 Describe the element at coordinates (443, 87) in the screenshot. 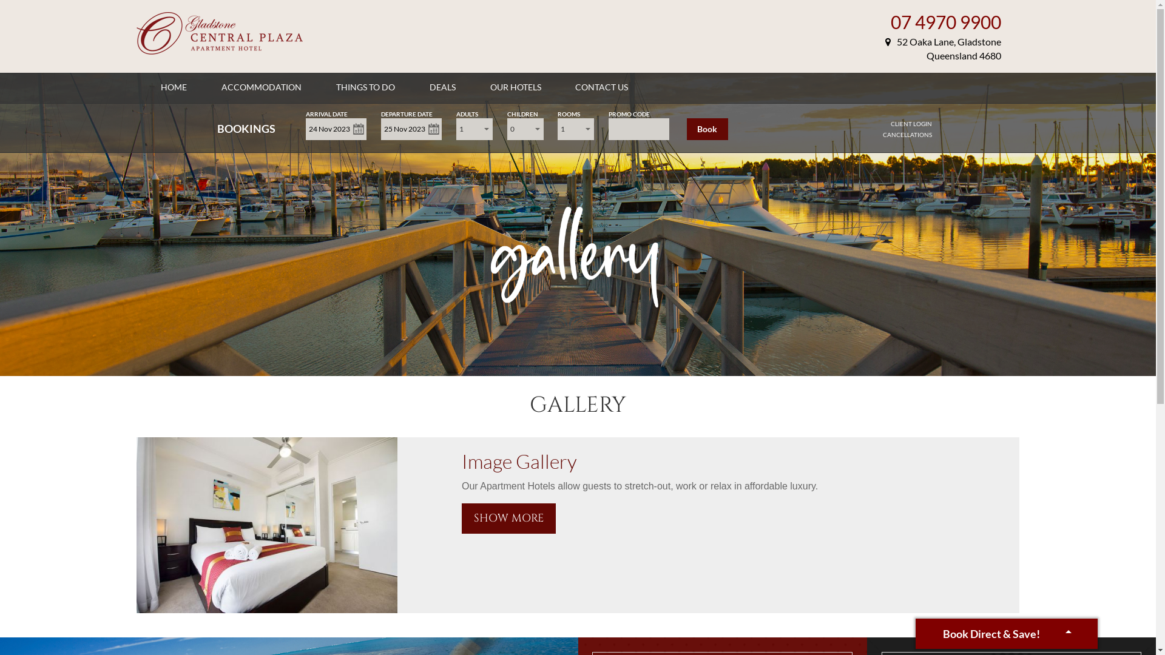

I see `DEALS` at that location.